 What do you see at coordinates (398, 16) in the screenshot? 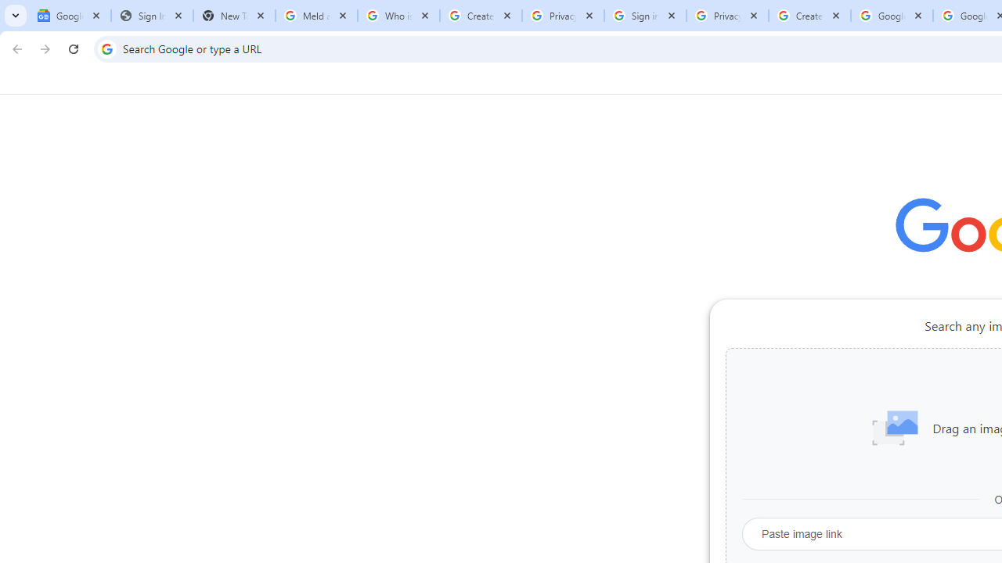
I see `Who is my administrator? - Google Account Help` at bounding box center [398, 16].